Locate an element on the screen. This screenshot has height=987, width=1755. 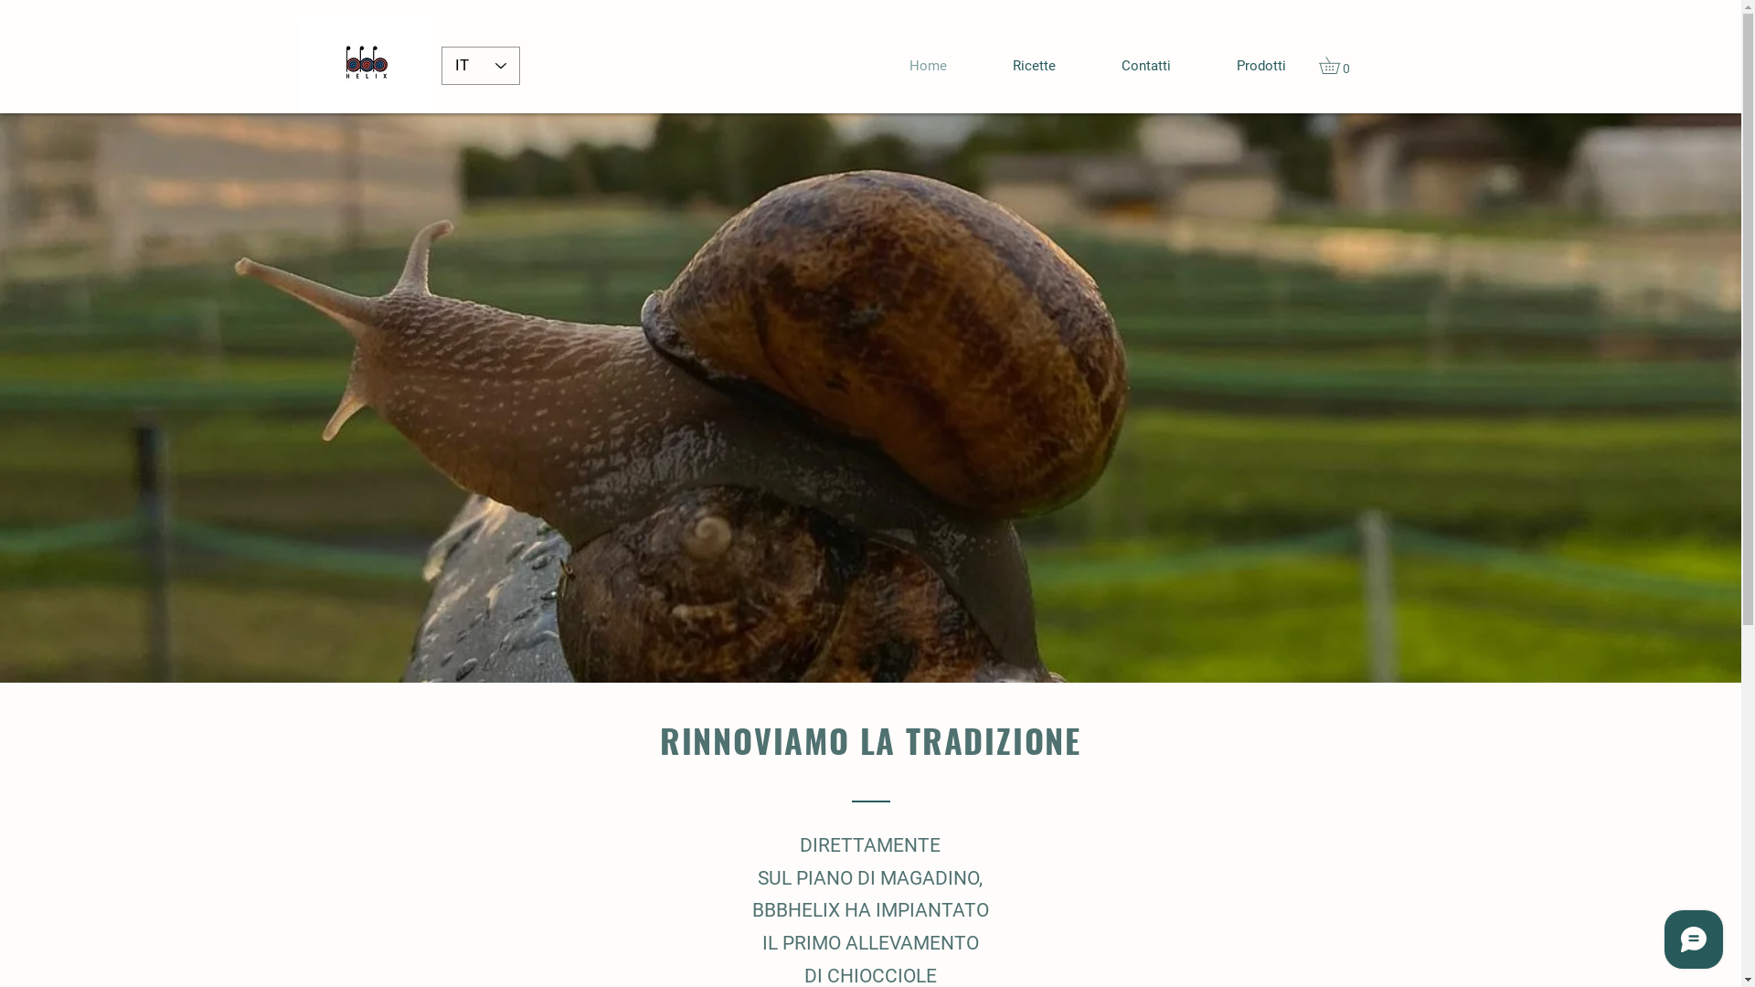
Home is located at coordinates (927, 66).